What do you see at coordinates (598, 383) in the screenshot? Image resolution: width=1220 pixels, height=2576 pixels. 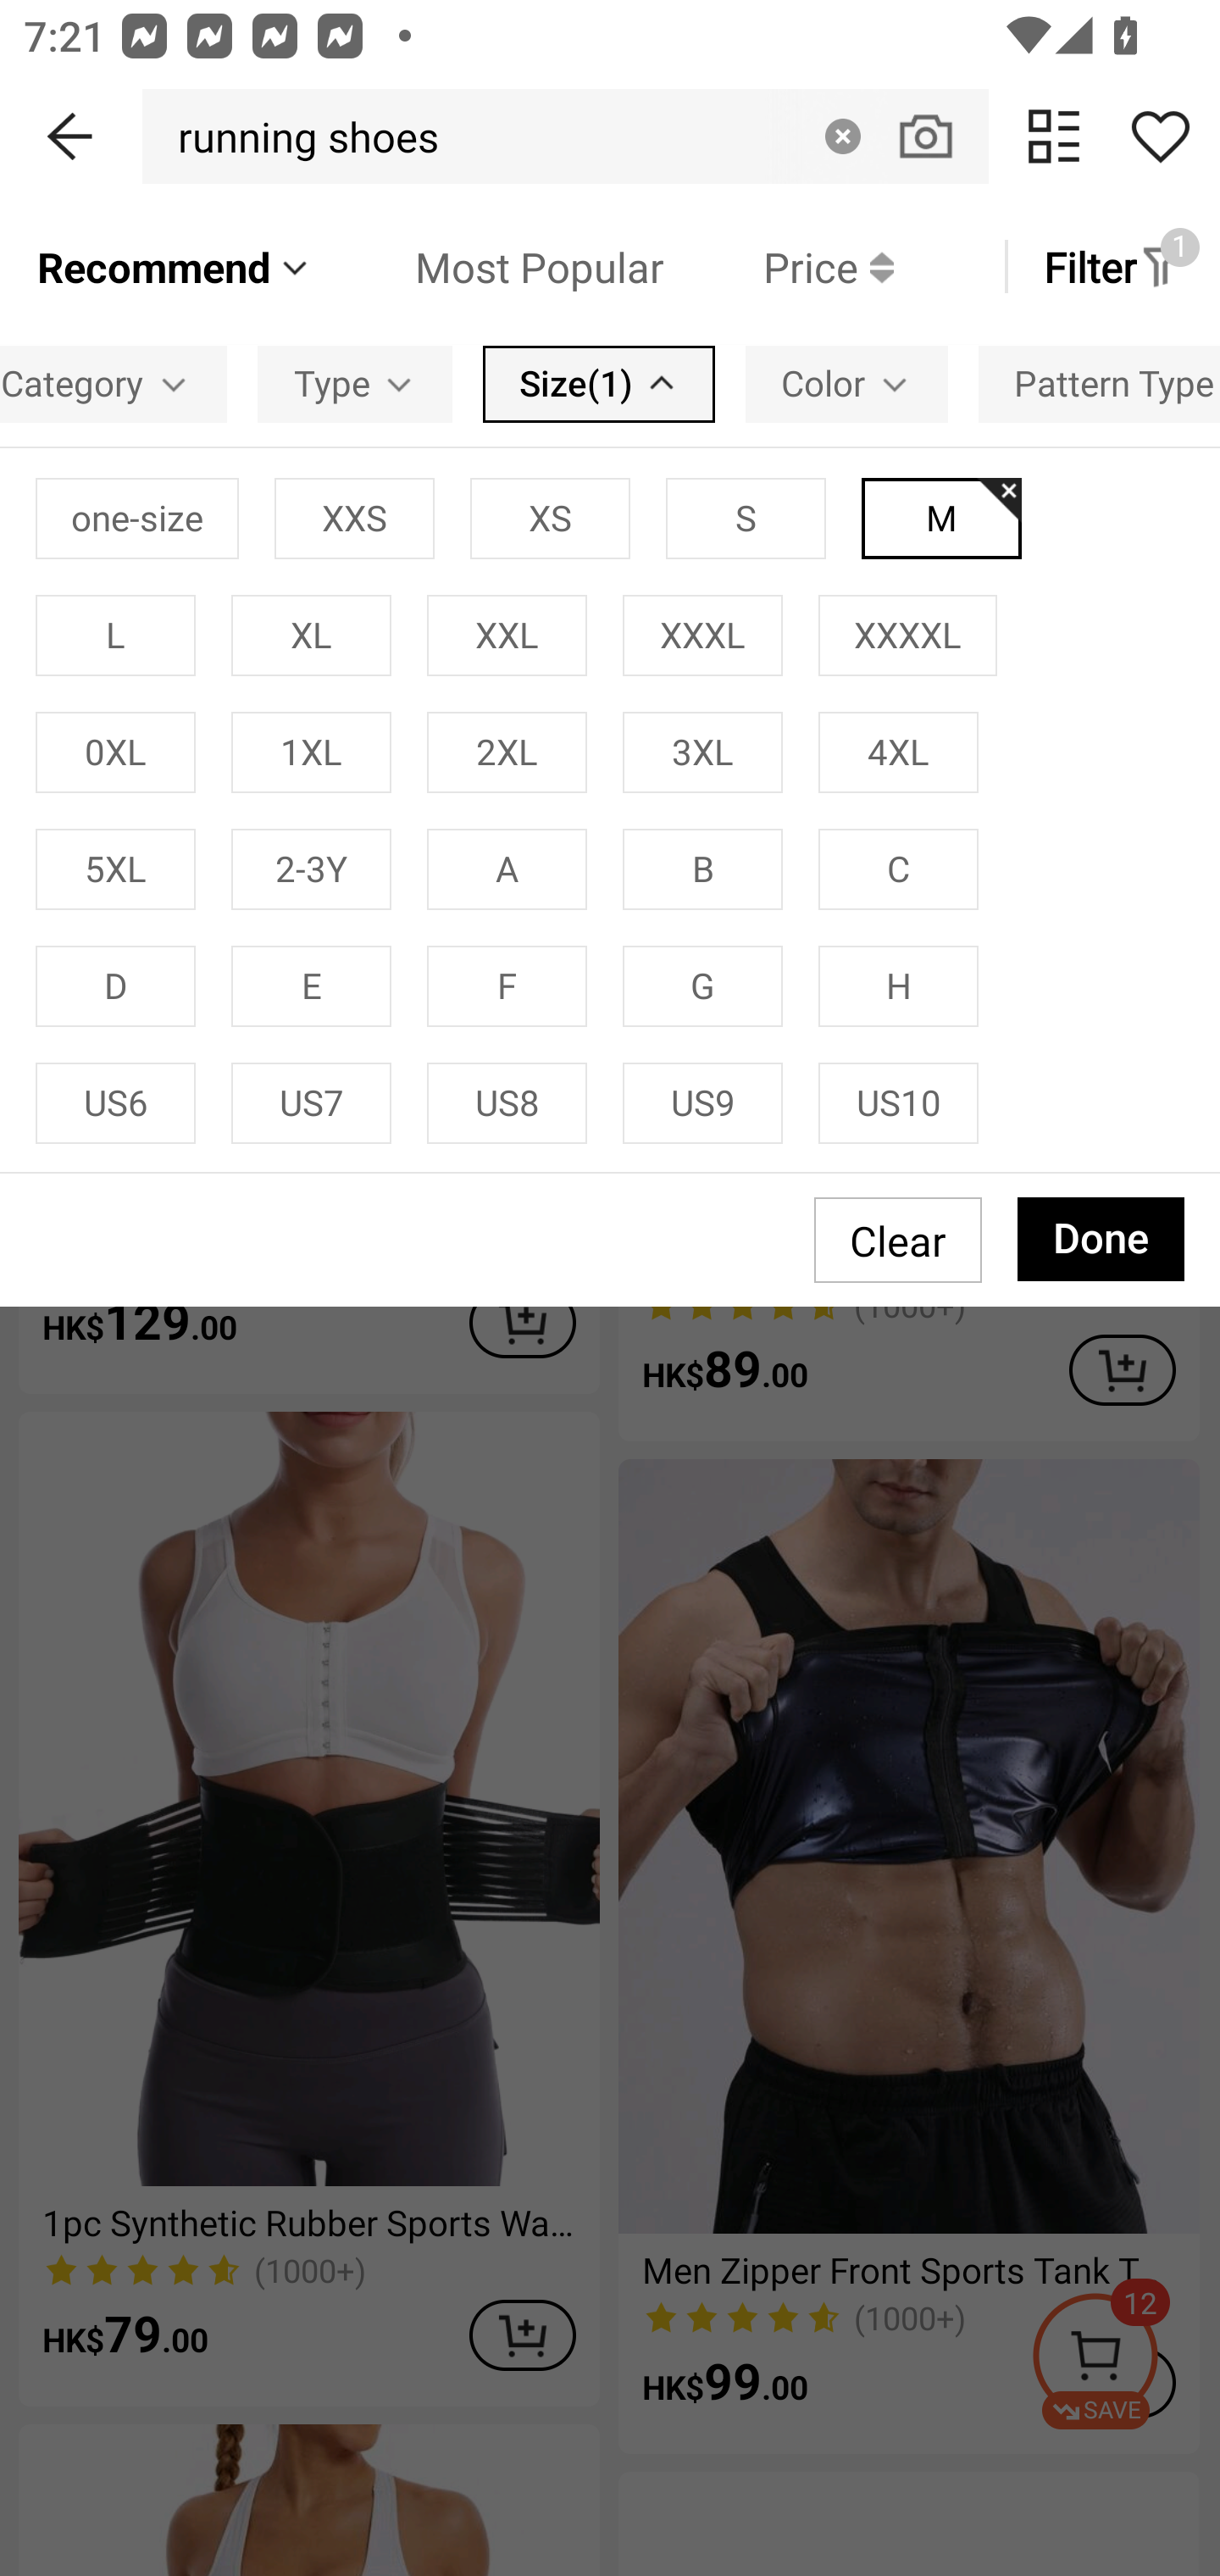 I see `Size(1)` at bounding box center [598, 383].